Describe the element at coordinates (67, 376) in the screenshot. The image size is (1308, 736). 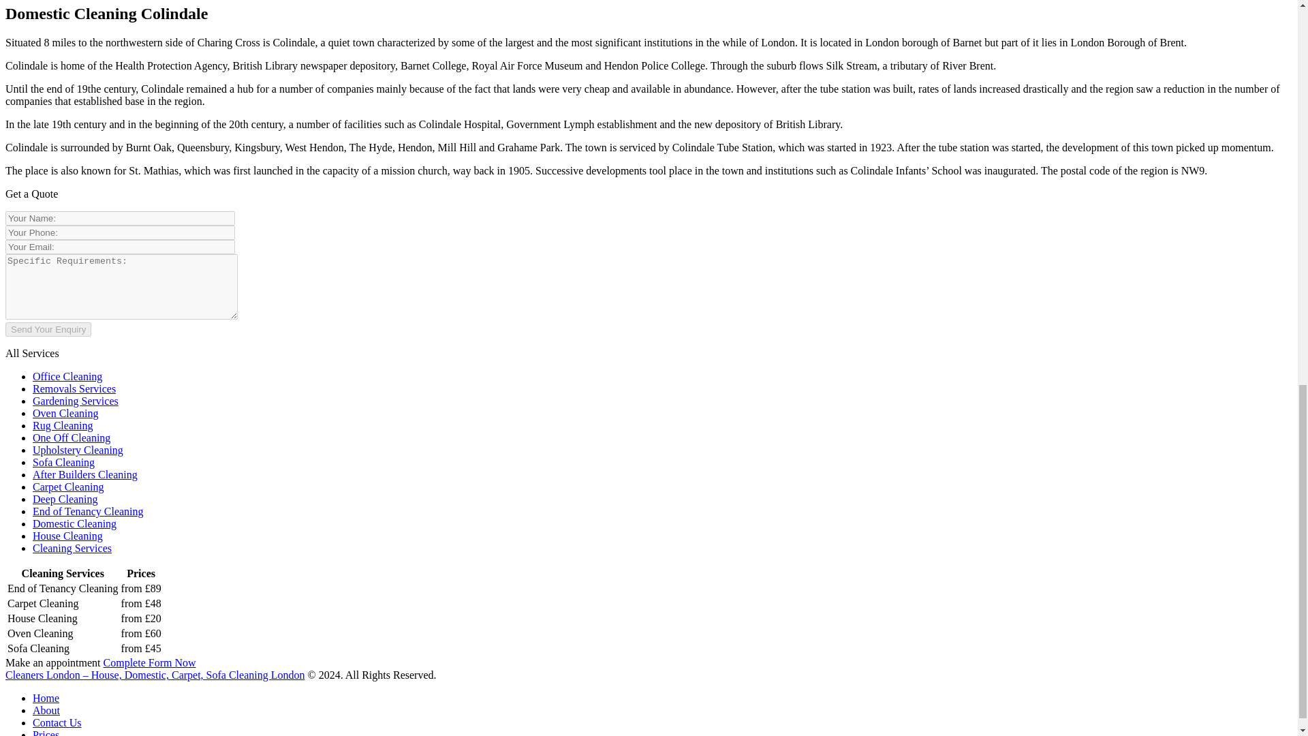
I see `Office Cleaning` at that location.